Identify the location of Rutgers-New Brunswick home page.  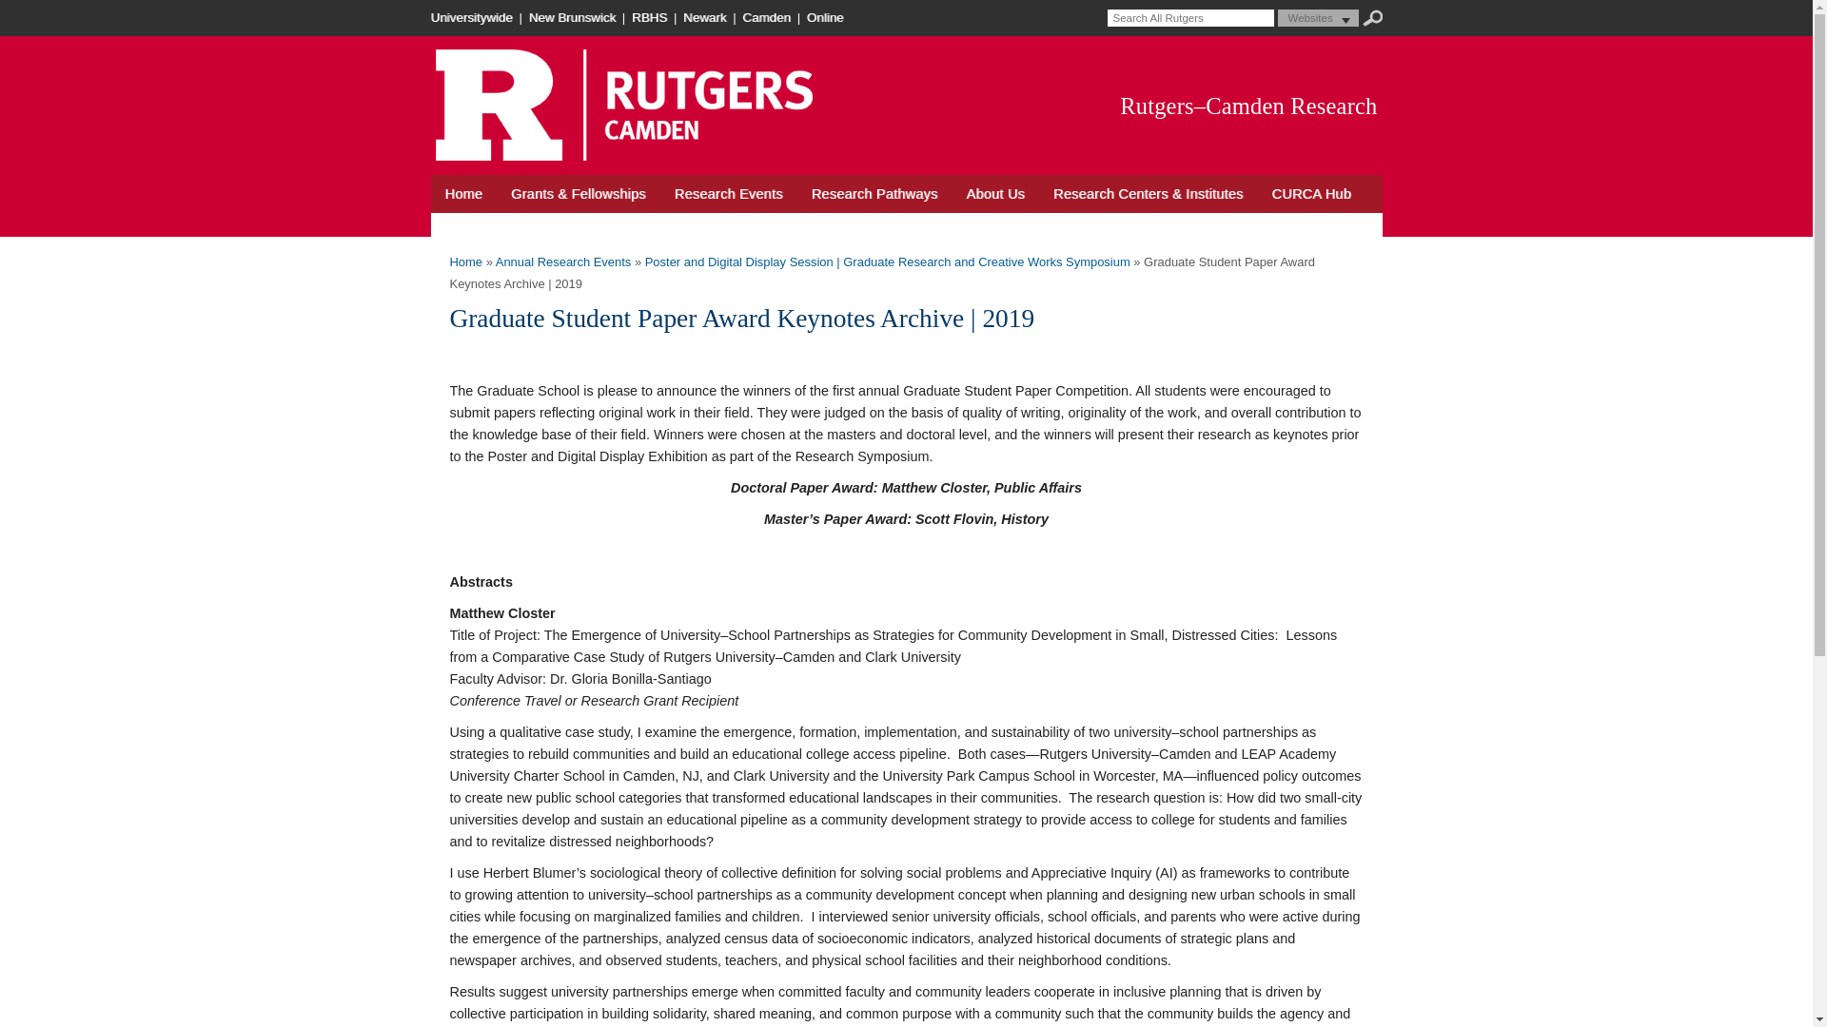
(574, 17).